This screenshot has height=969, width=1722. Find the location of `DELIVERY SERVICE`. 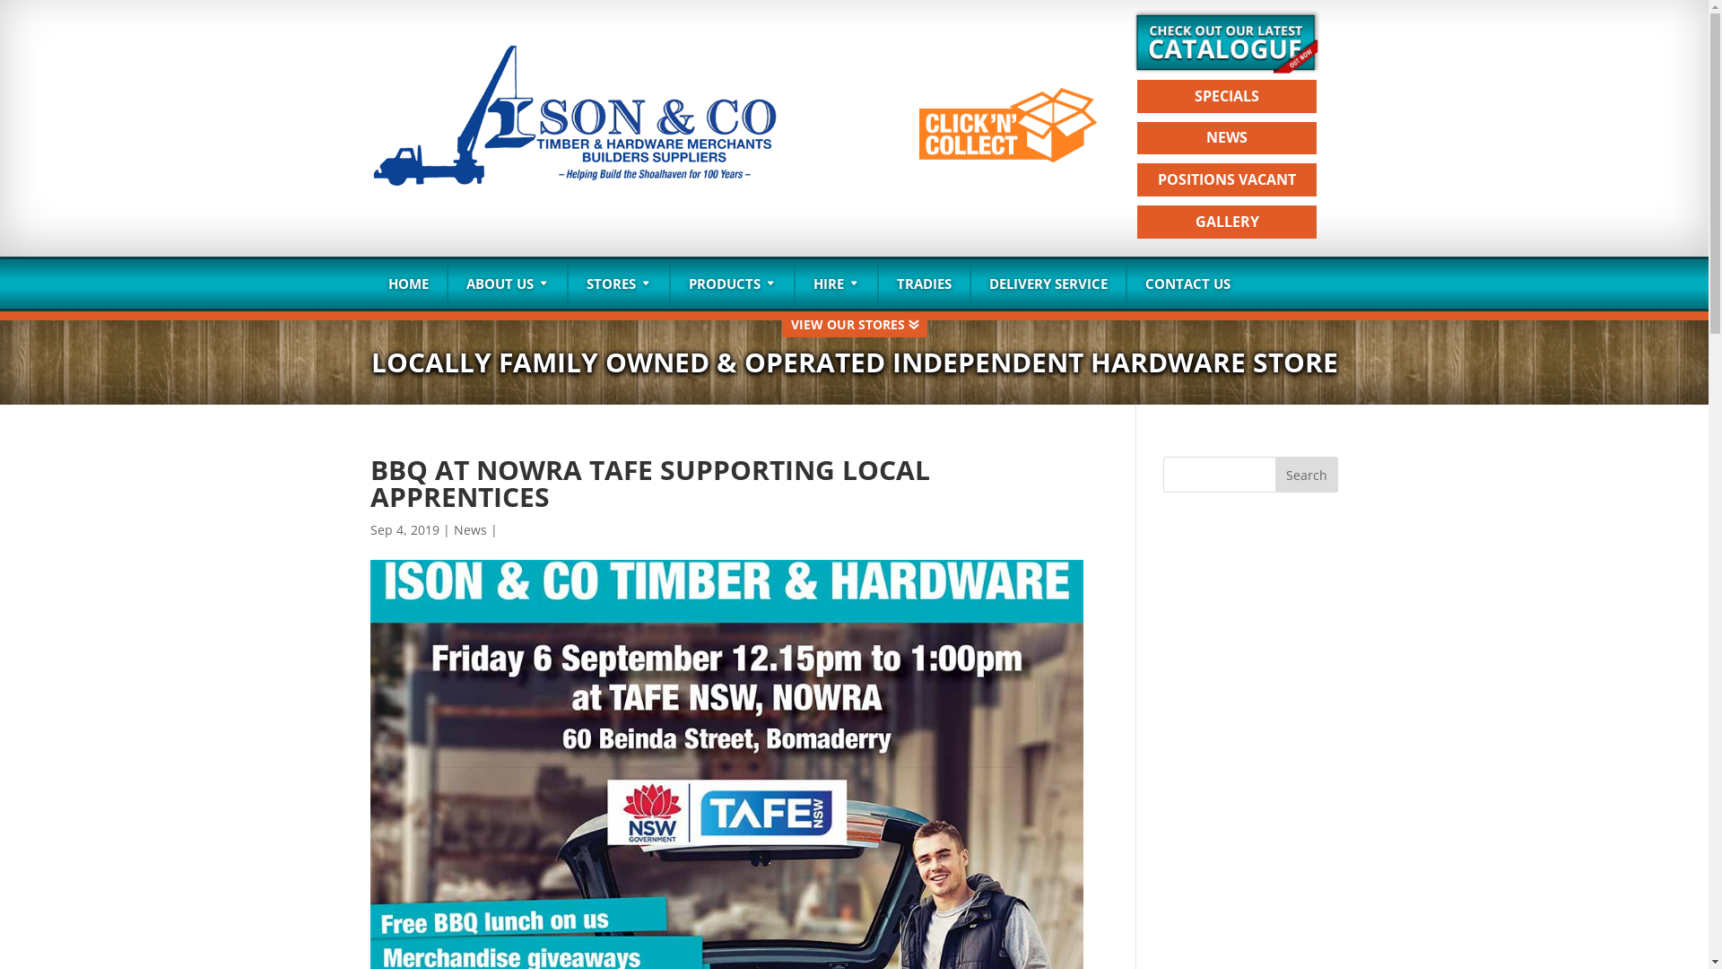

DELIVERY SERVICE is located at coordinates (1048, 284).